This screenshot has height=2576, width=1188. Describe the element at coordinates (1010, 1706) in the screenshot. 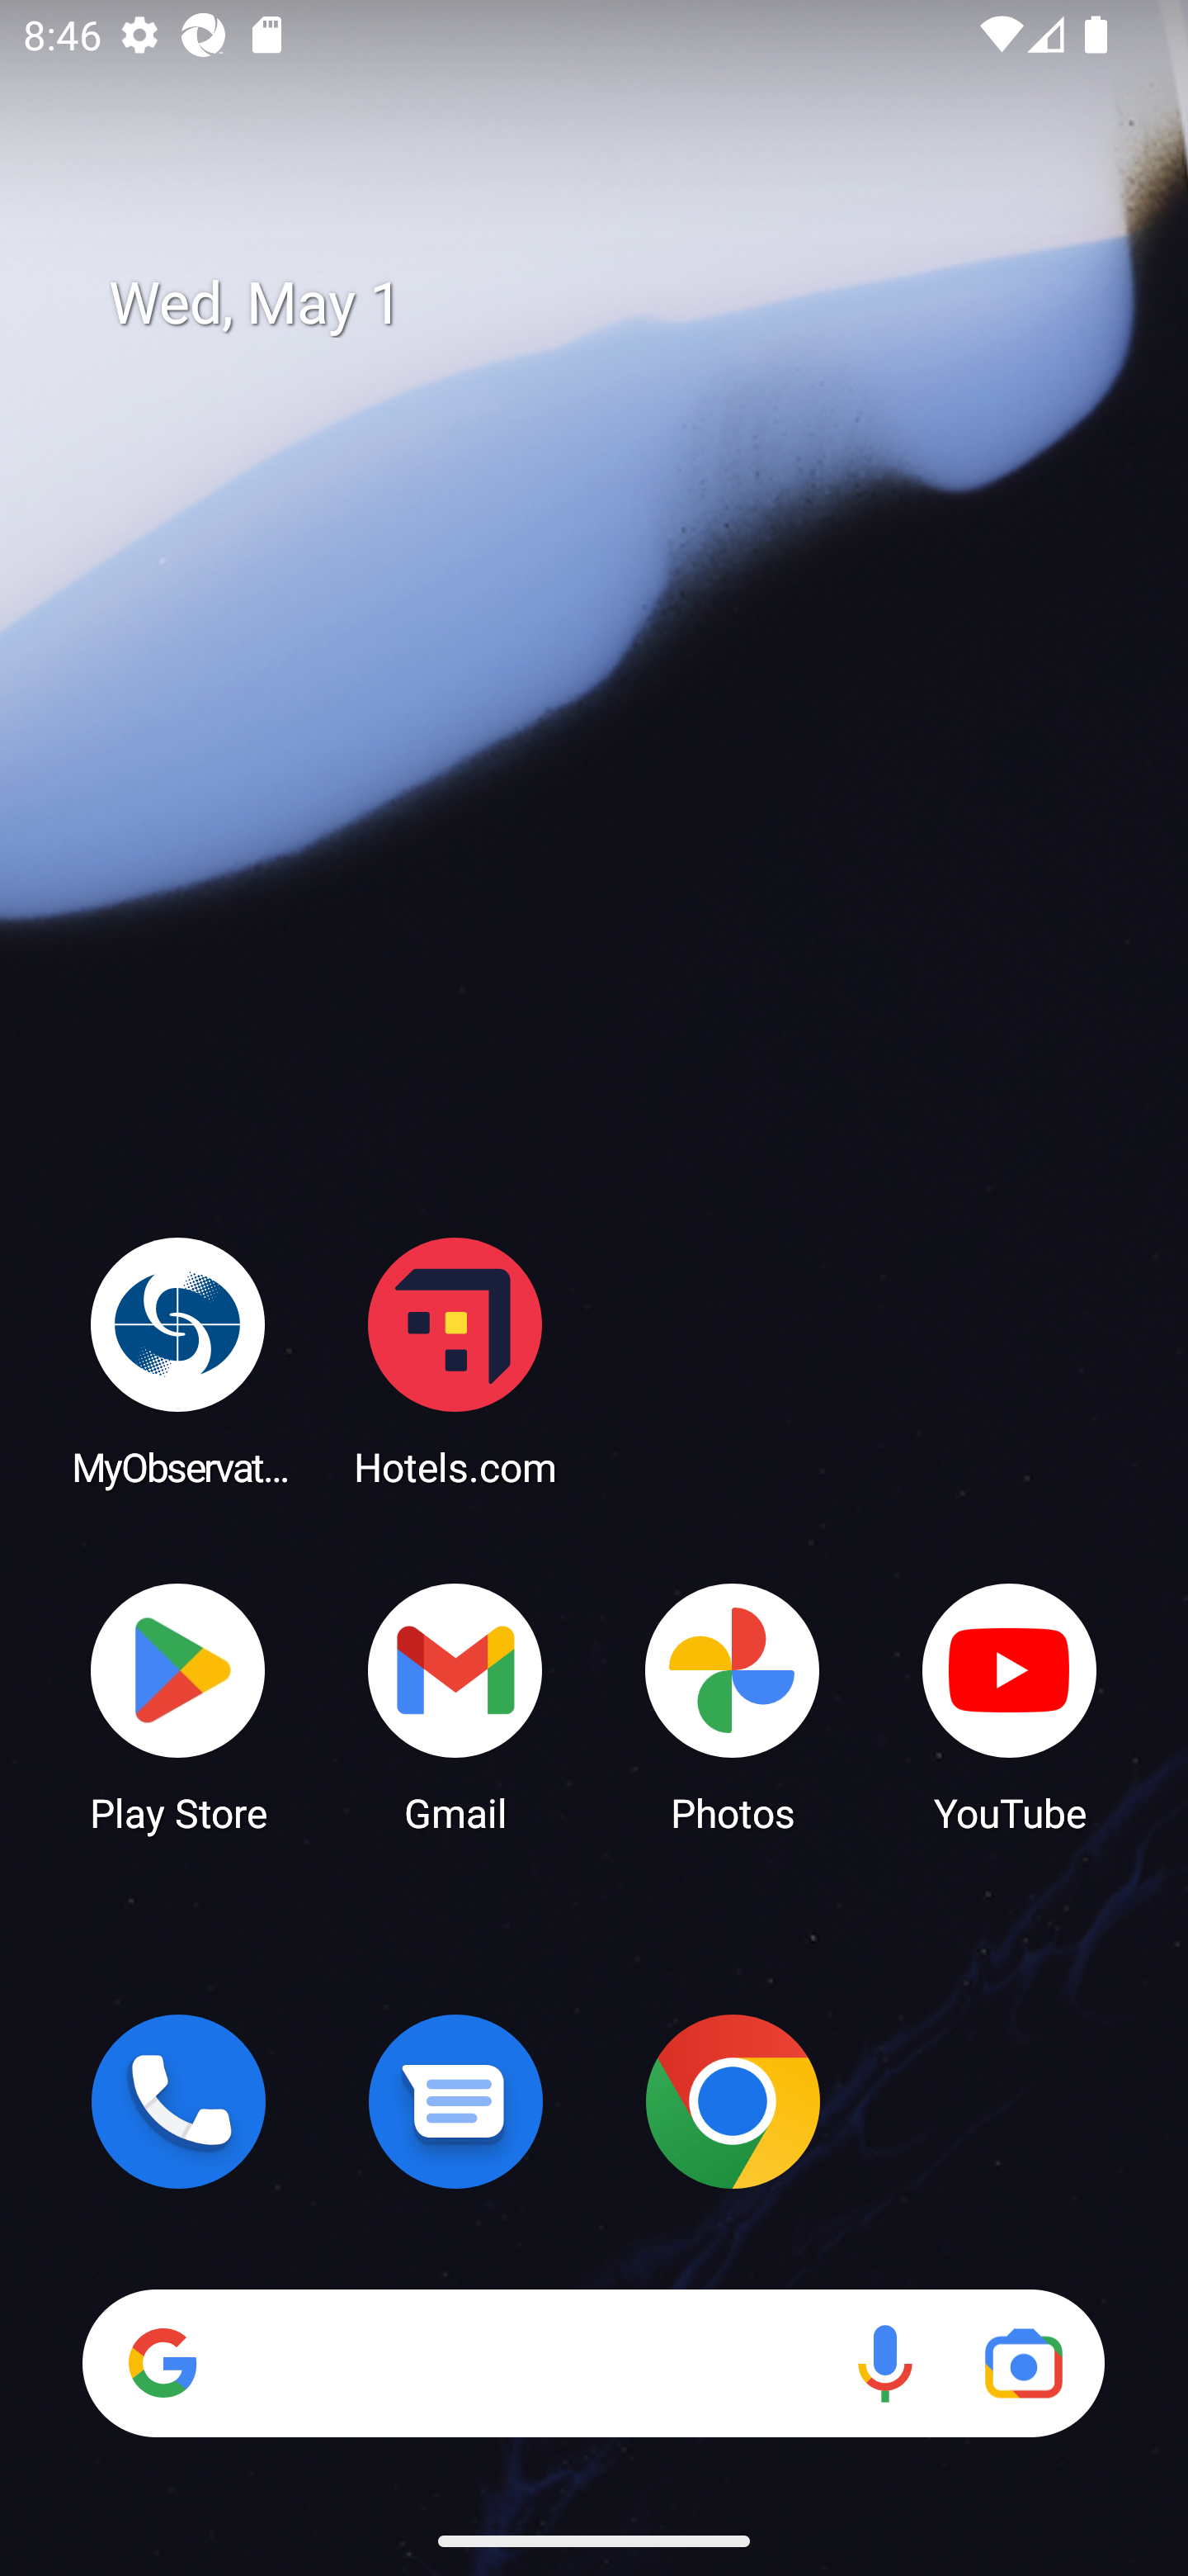

I see `YouTube` at that location.